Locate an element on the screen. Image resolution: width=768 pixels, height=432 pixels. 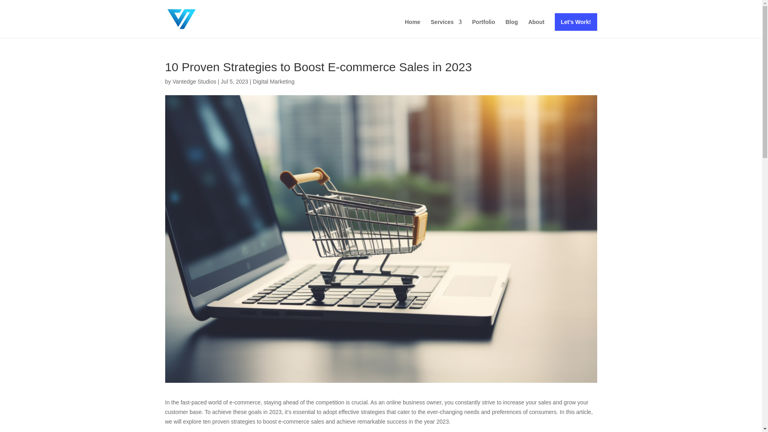
Services is located at coordinates (446, 28).